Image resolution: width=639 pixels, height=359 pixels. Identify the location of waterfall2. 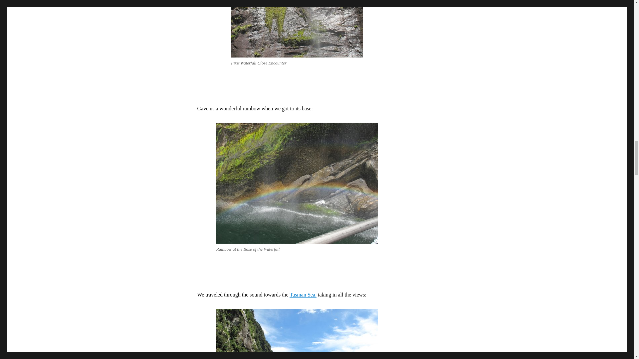
(297, 29).